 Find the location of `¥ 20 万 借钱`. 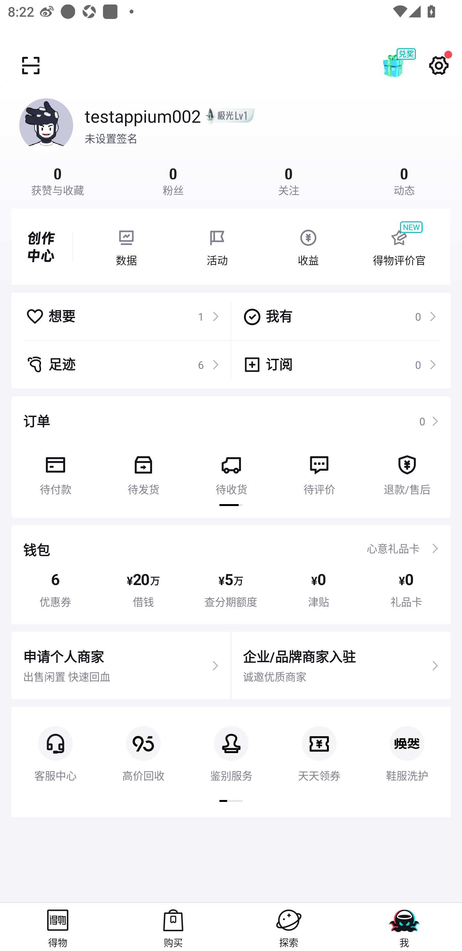

¥ 20 万 借钱 is located at coordinates (143, 590).